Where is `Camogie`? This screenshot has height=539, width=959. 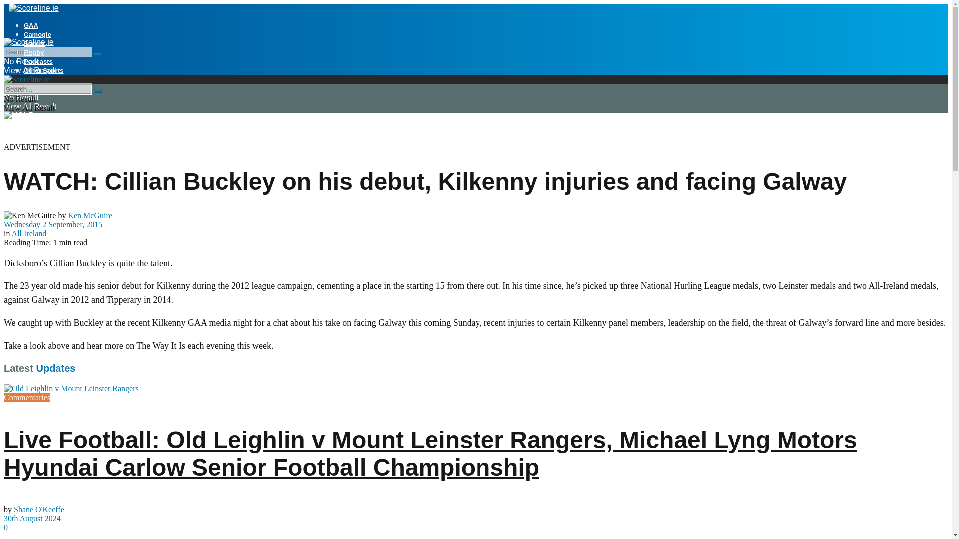
Camogie is located at coordinates (38, 34).